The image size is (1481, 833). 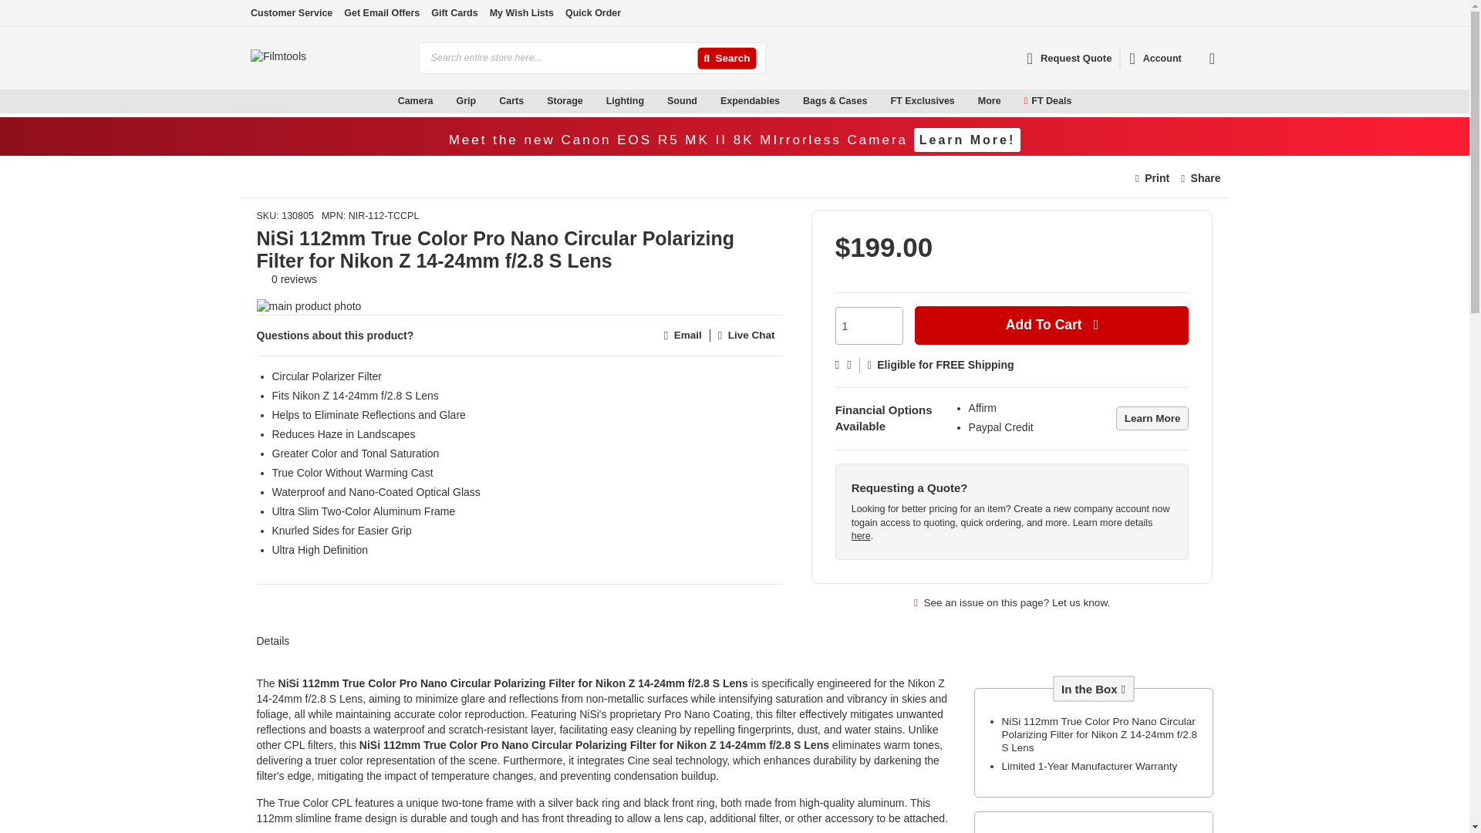 What do you see at coordinates (1155, 59) in the screenshot?
I see `Account` at bounding box center [1155, 59].